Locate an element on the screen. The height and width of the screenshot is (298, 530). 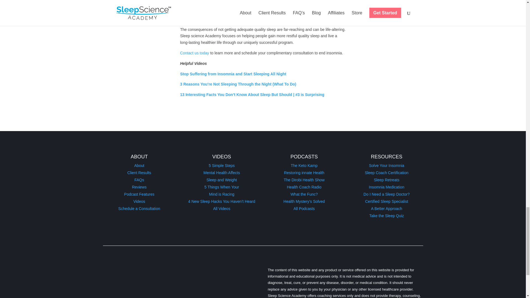
Mind is Racing is located at coordinates (221, 194).